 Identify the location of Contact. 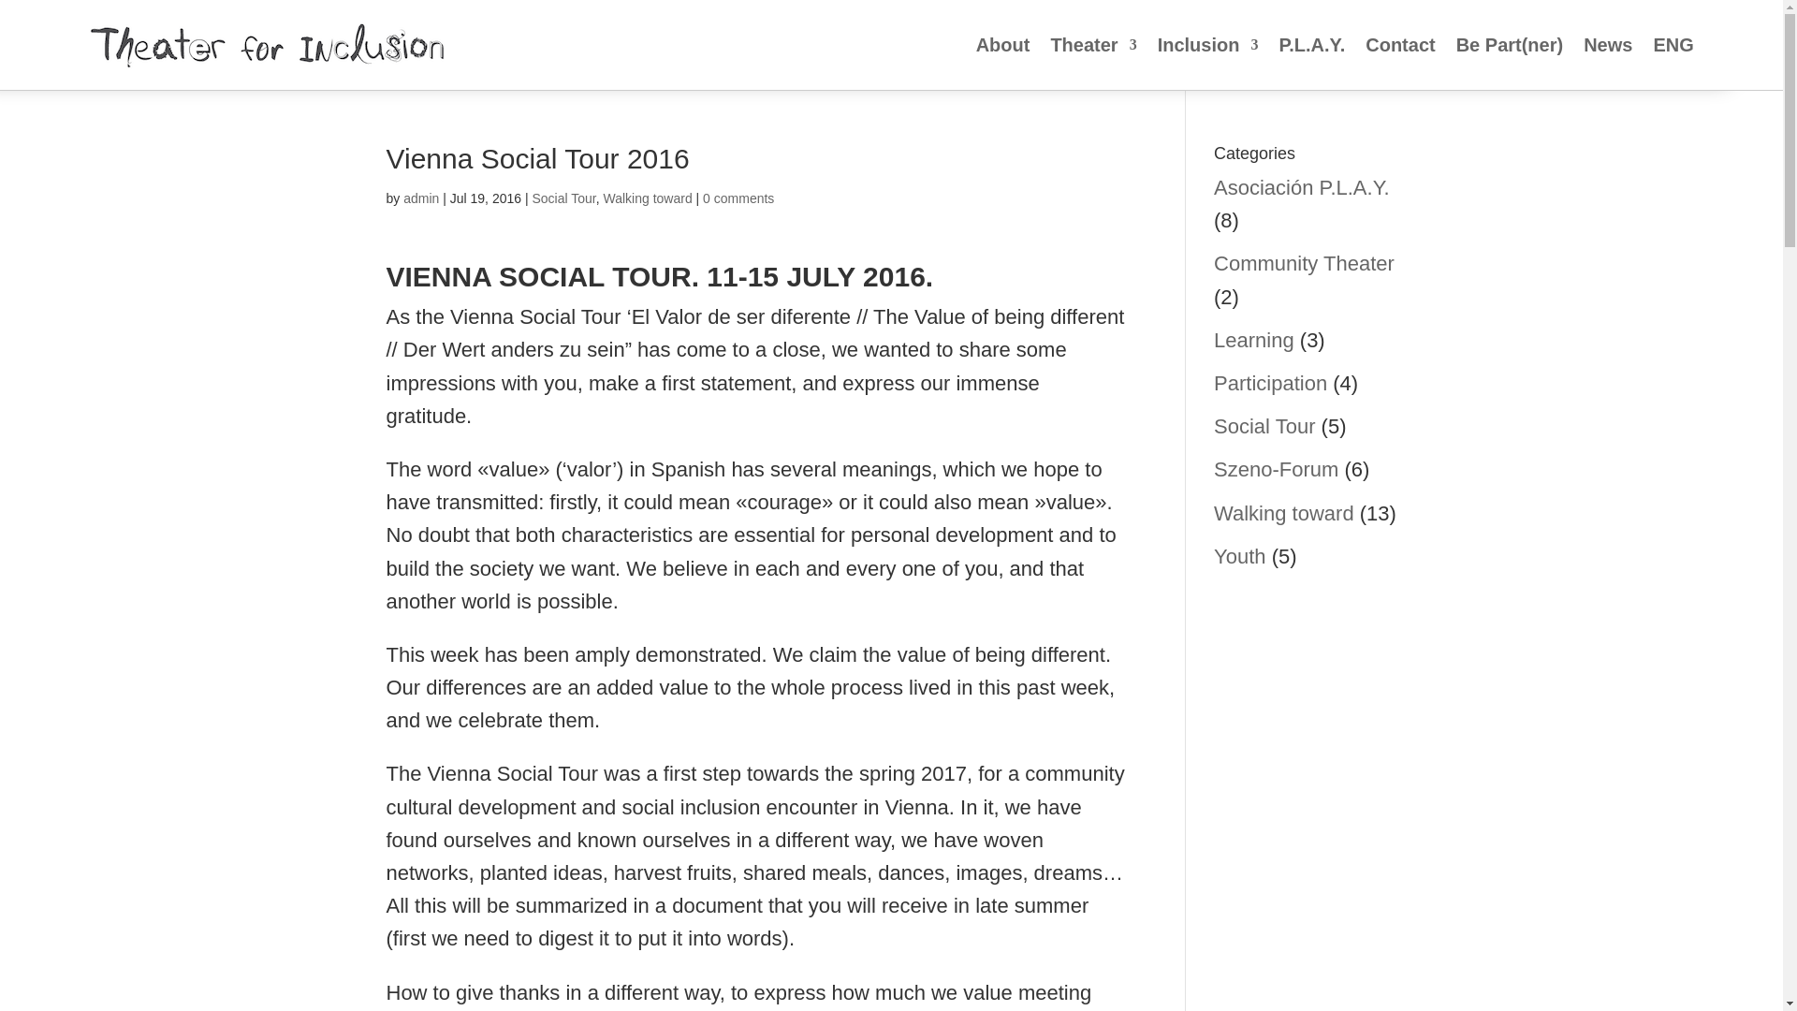
(1400, 45).